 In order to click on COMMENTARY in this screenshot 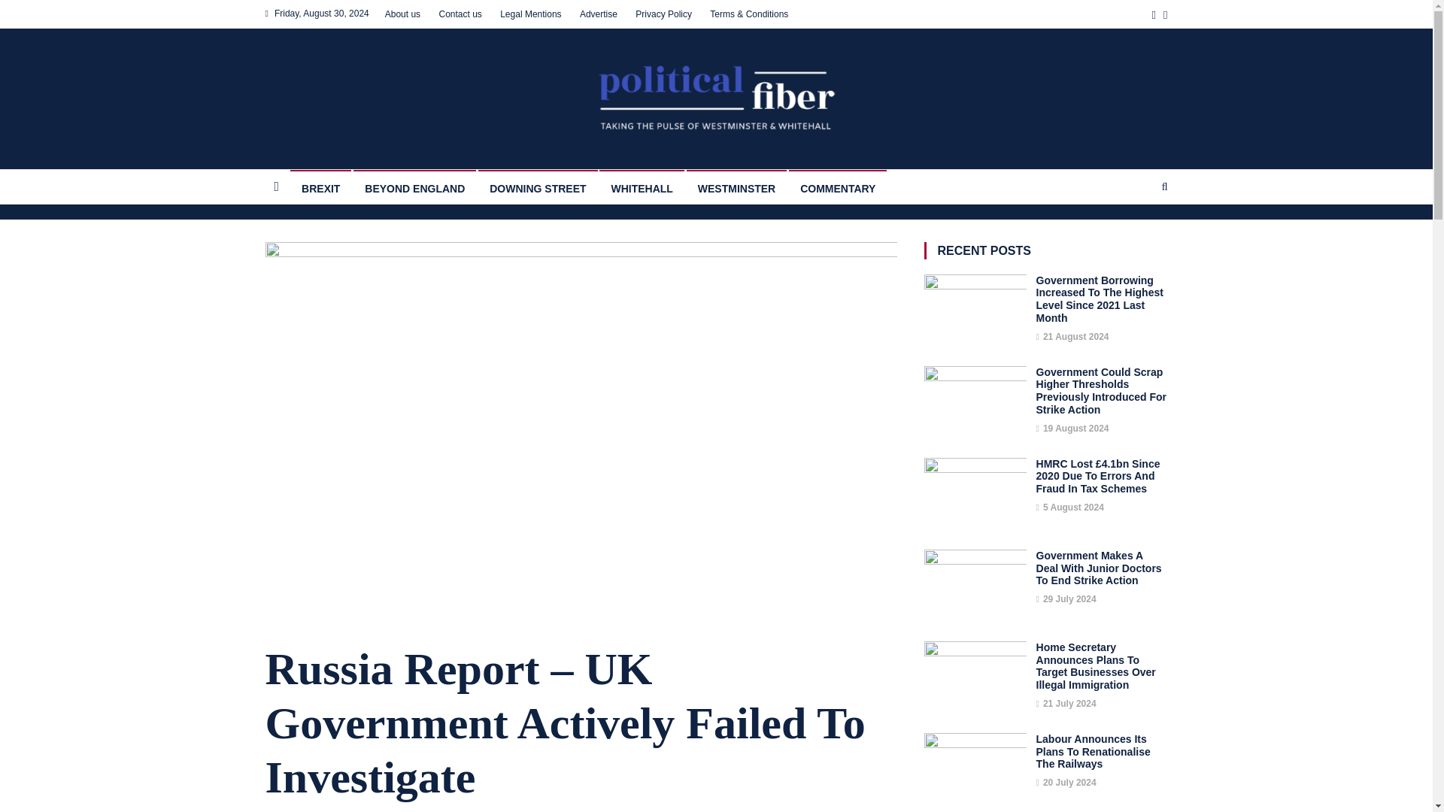, I will do `click(837, 186)`.